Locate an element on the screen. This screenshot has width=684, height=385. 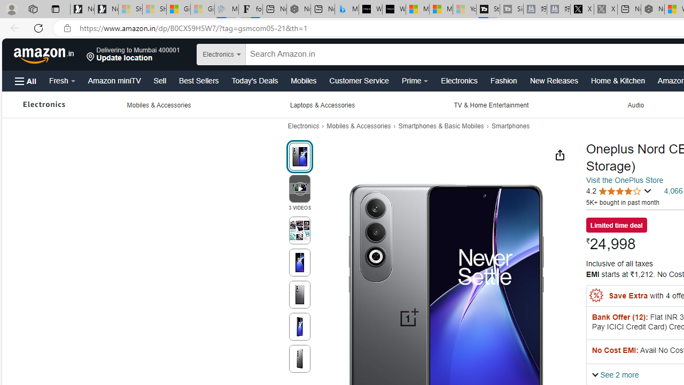
Smartphones is located at coordinates (511, 126).